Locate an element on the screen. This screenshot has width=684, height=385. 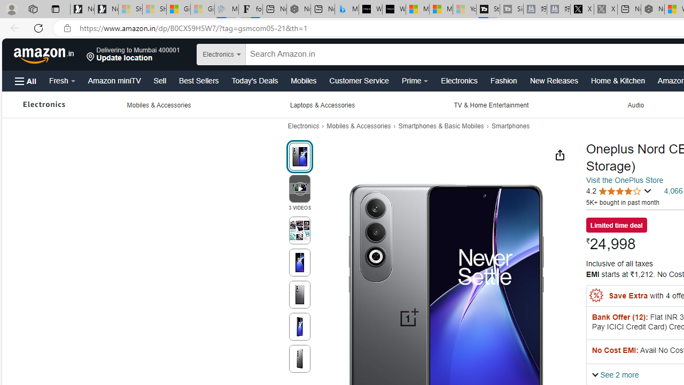
Smartphones is located at coordinates (511, 126).